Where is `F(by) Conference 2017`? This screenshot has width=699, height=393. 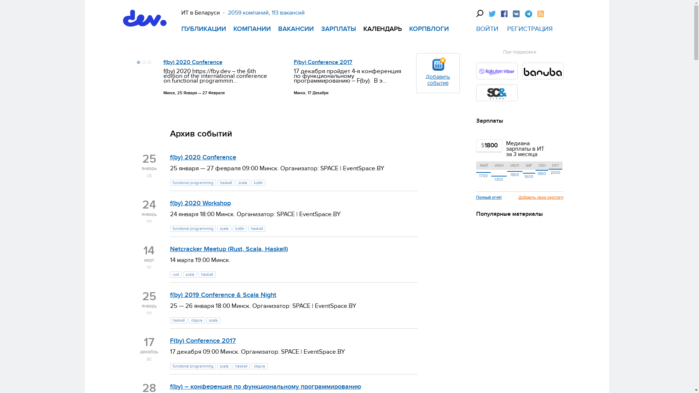 F(by) Conference 2017 is located at coordinates (323, 62).